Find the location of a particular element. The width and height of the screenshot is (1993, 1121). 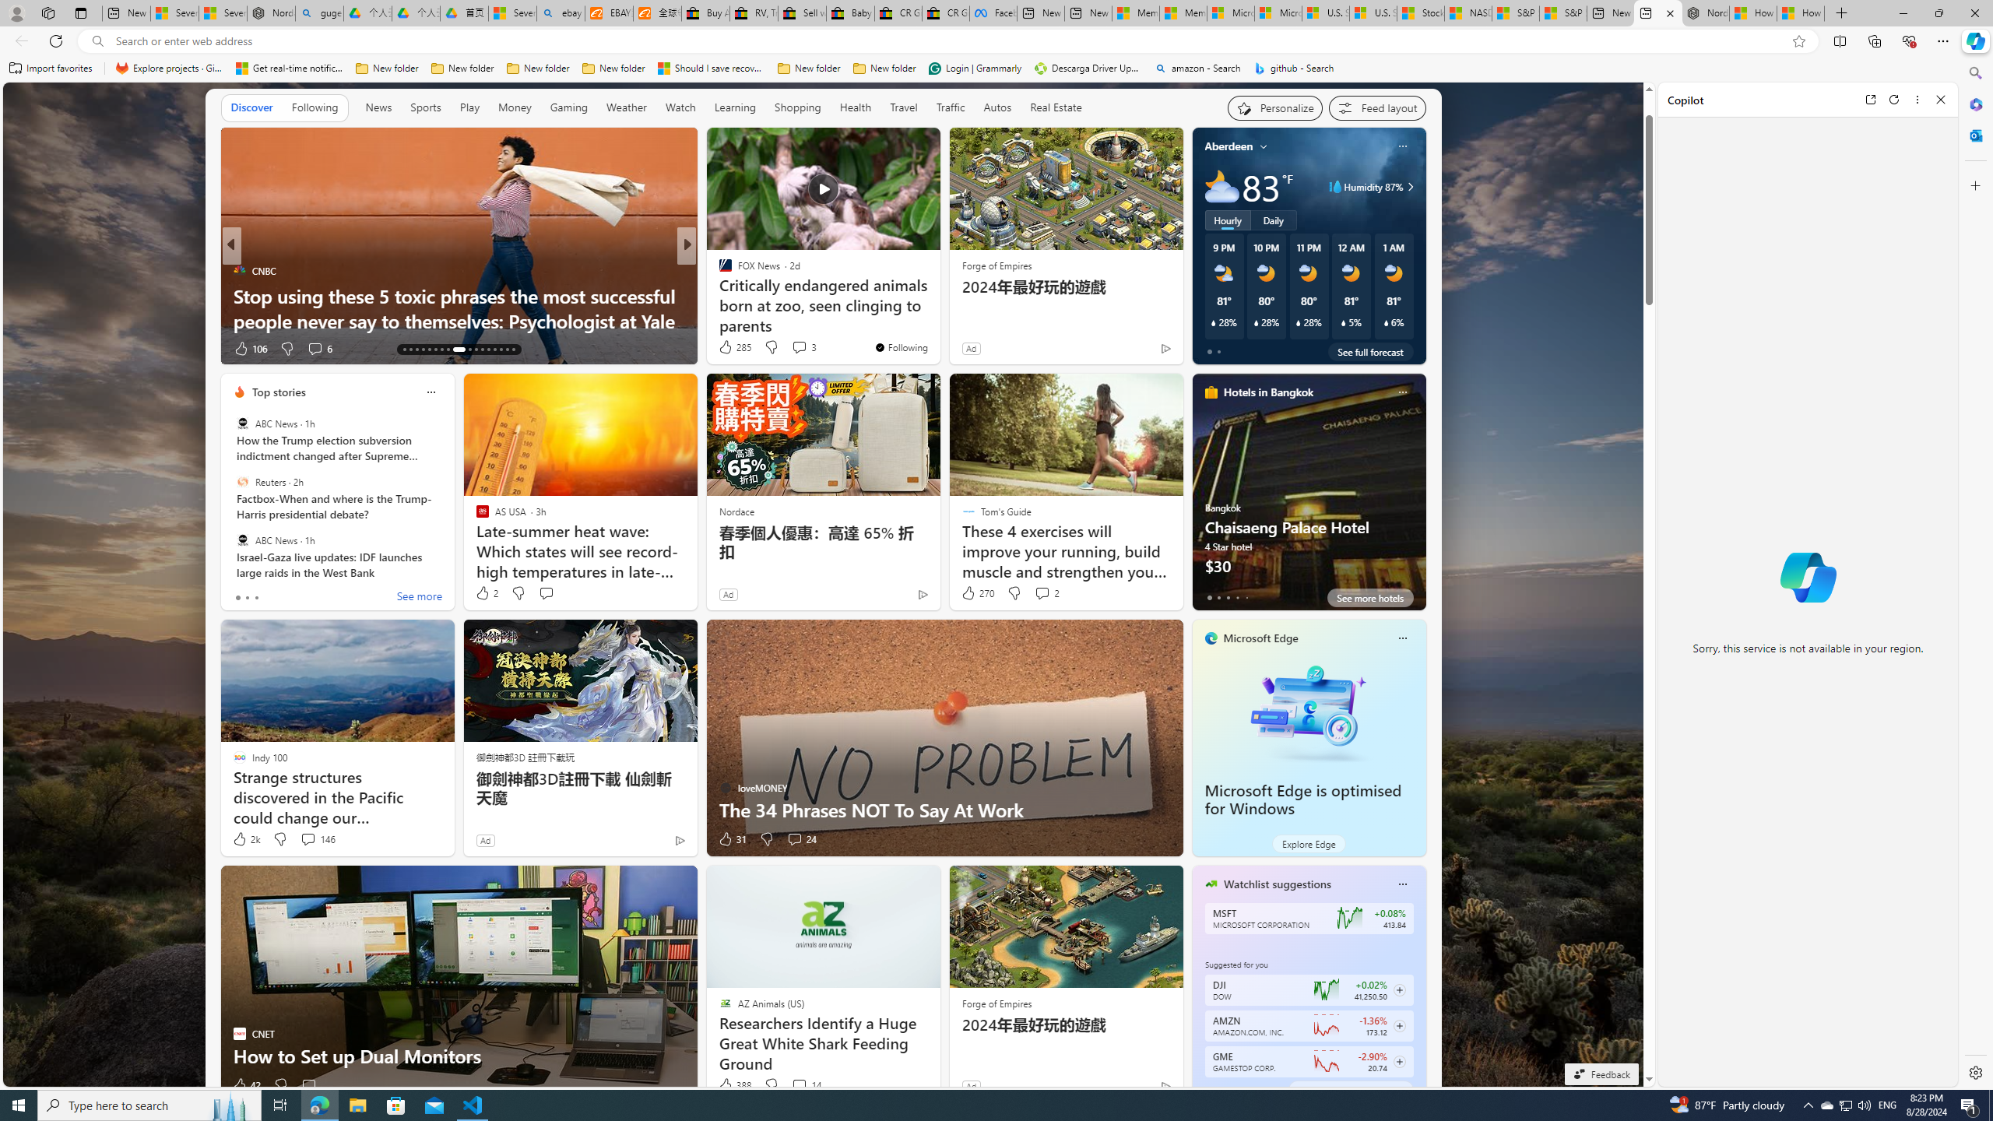

243 Like is located at coordinates (729, 349).